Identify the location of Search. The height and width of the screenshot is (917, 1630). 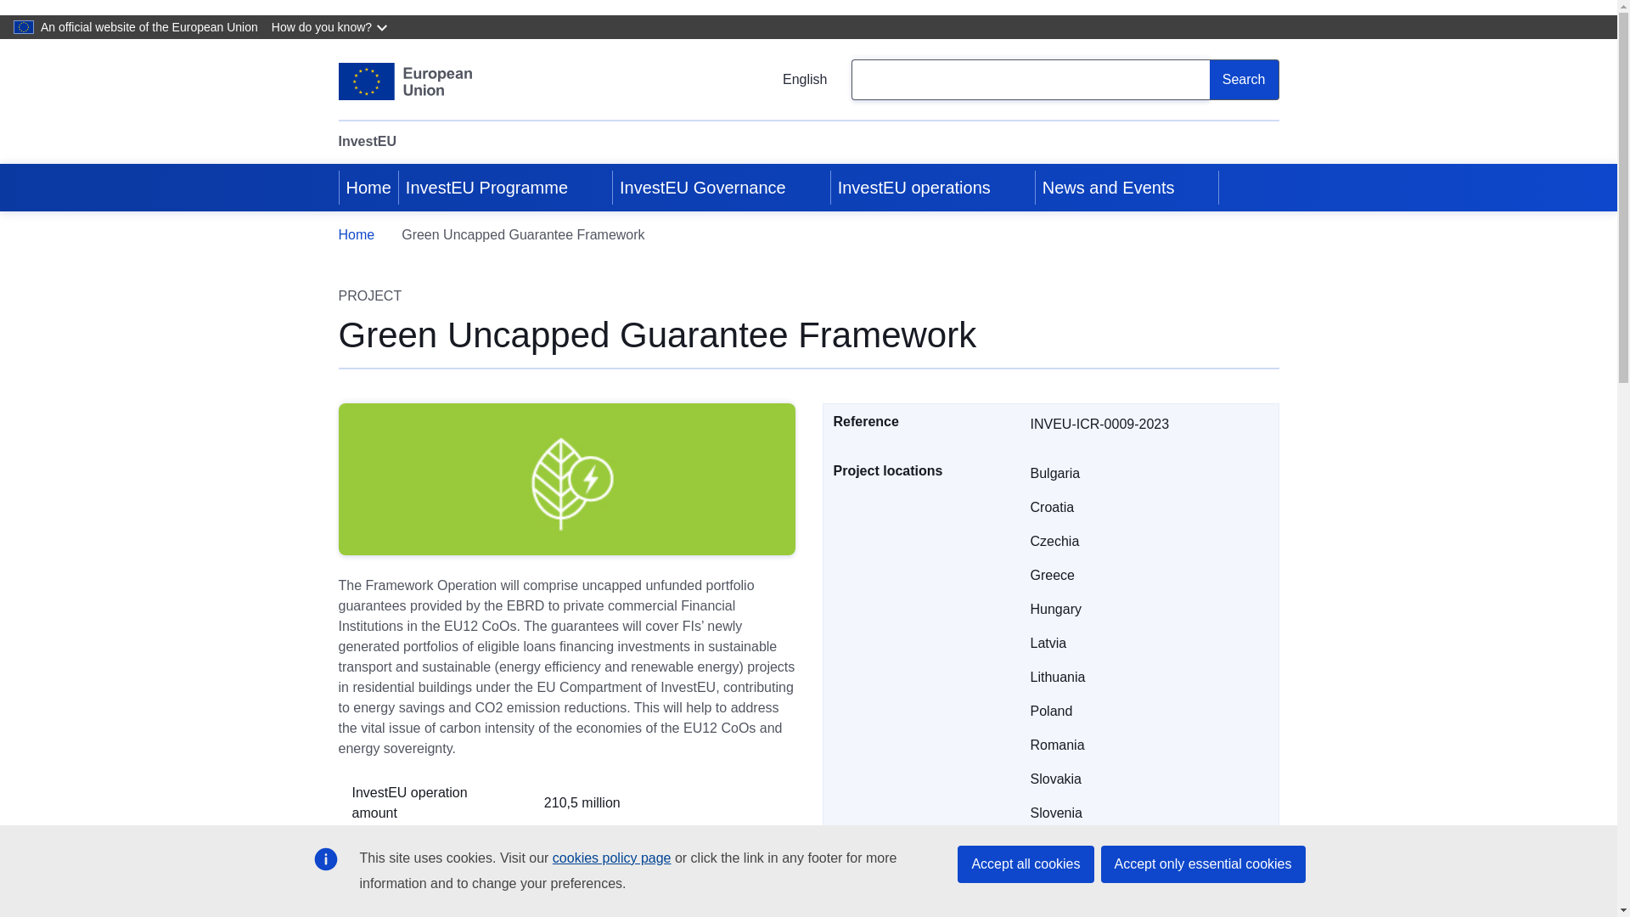
(1245, 80).